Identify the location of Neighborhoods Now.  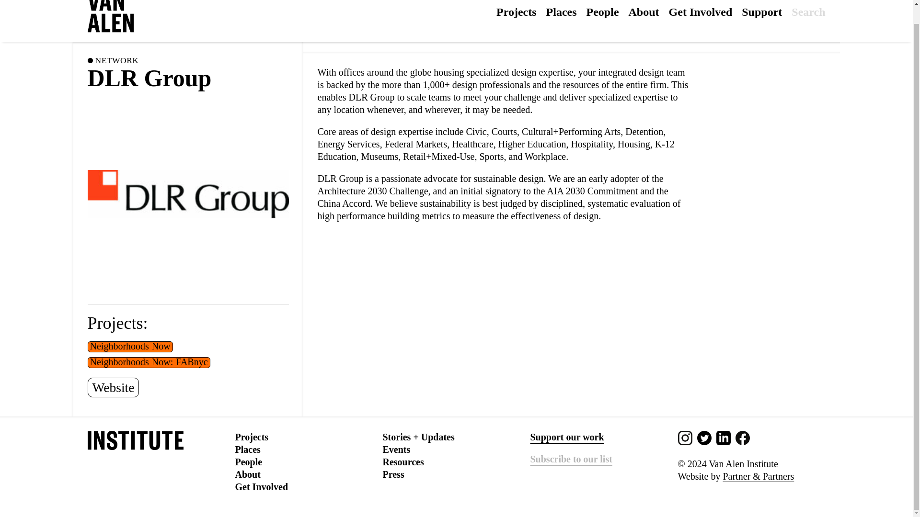
(130, 347).